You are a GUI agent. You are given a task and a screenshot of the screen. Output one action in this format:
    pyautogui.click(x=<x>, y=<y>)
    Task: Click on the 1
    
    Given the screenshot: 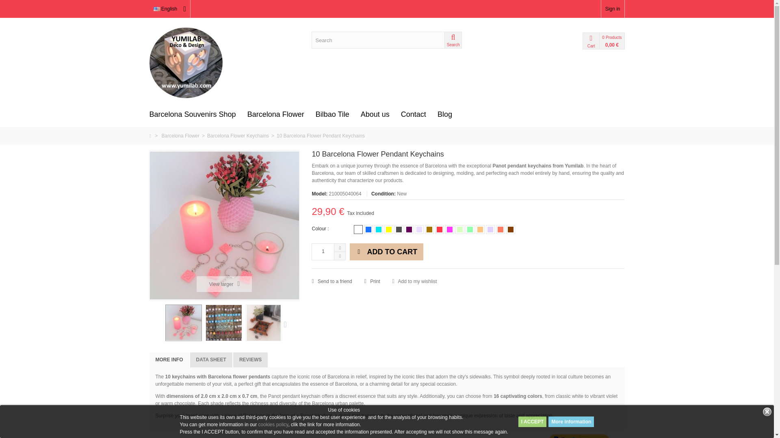 What is the action you would take?
    pyautogui.click(x=323, y=251)
    